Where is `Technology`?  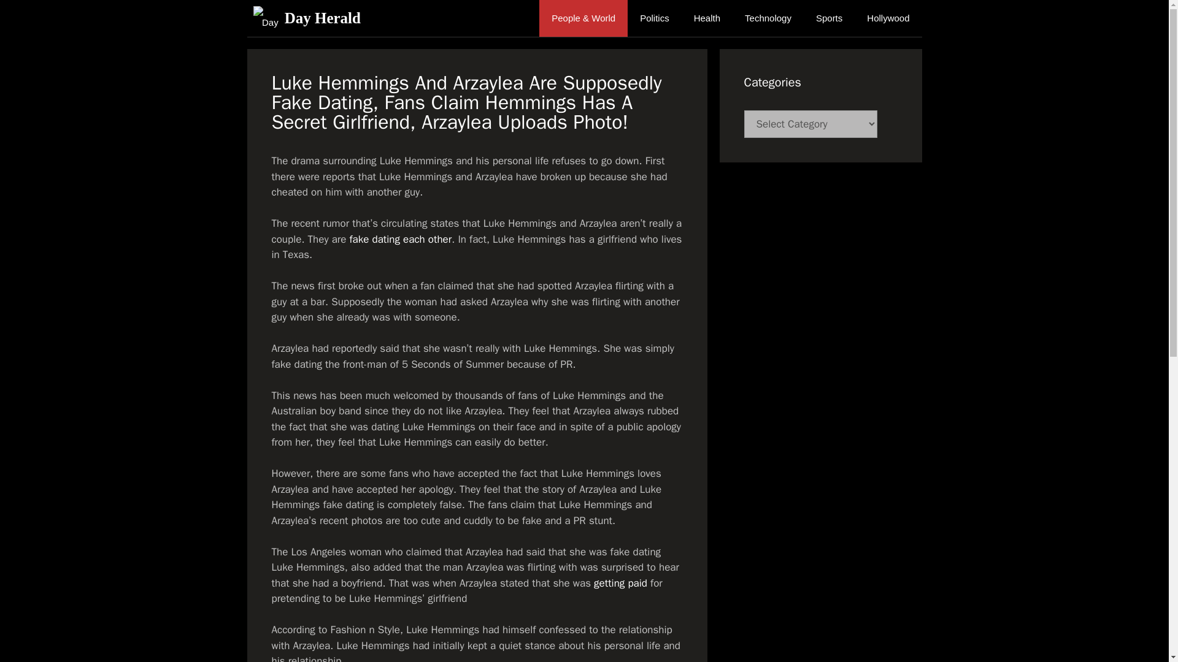
Technology is located at coordinates (768, 18).